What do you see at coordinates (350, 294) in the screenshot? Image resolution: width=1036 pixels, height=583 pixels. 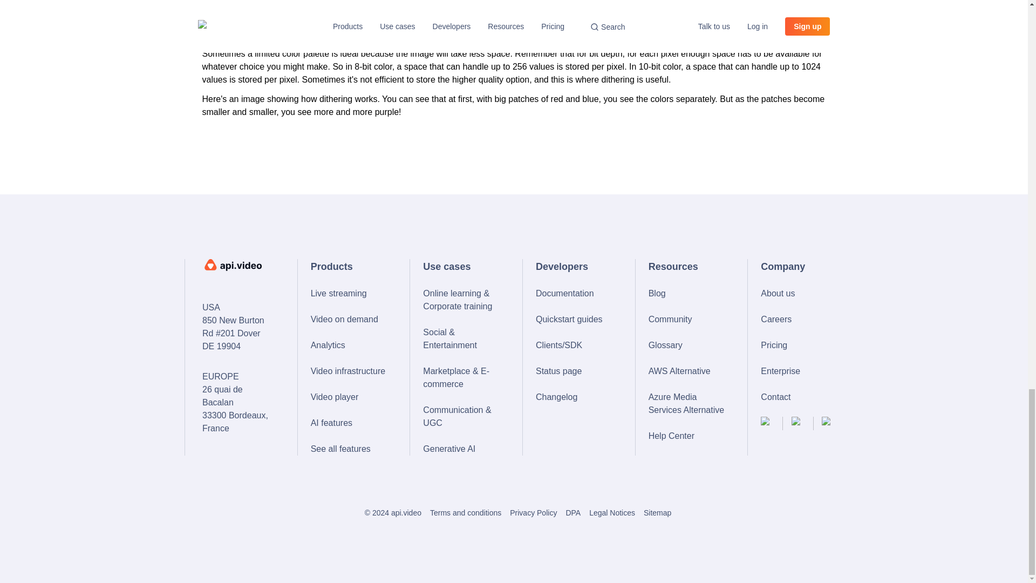 I see `Live streaming` at bounding box center [350, 294].